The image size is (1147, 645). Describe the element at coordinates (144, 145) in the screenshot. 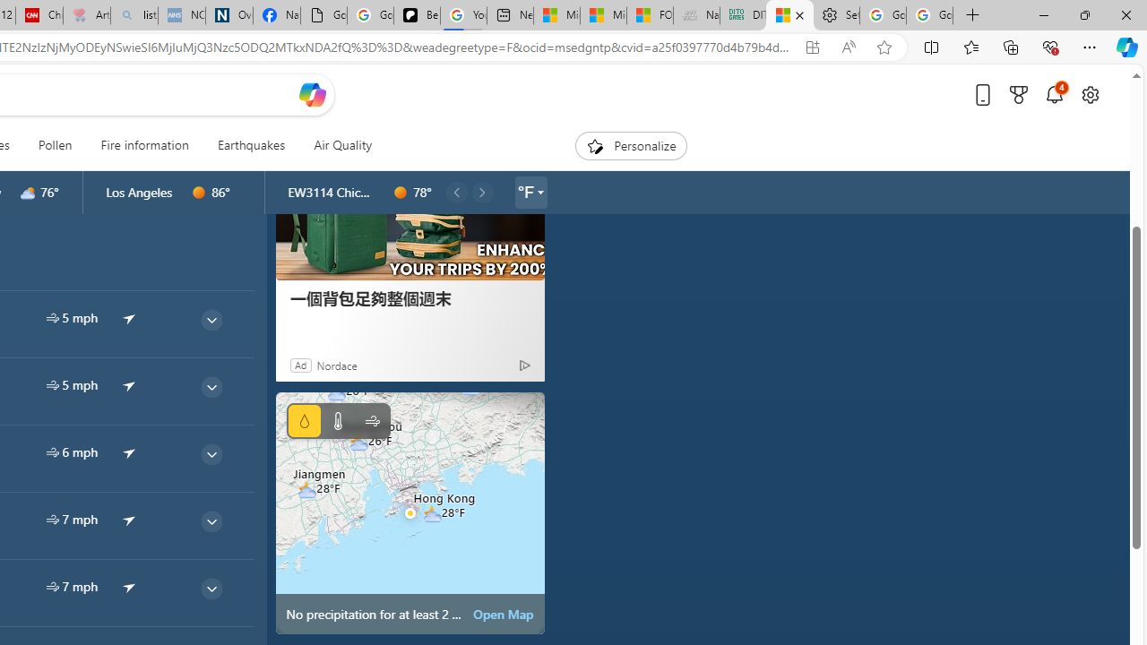

I see `Fire information` at that location.